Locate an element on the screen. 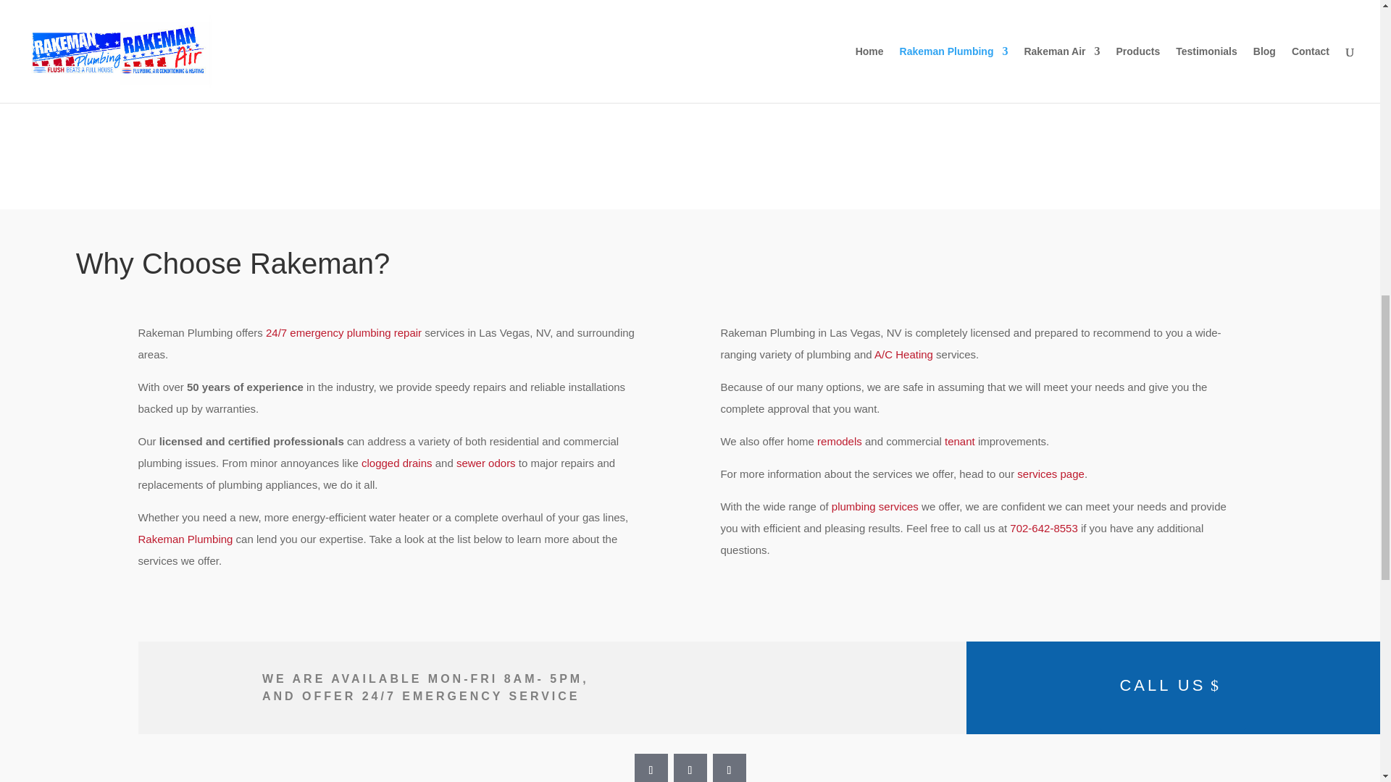 This screenshot has width=1391, height=782. Follow on Youtube is located at coordinates (729, 768).